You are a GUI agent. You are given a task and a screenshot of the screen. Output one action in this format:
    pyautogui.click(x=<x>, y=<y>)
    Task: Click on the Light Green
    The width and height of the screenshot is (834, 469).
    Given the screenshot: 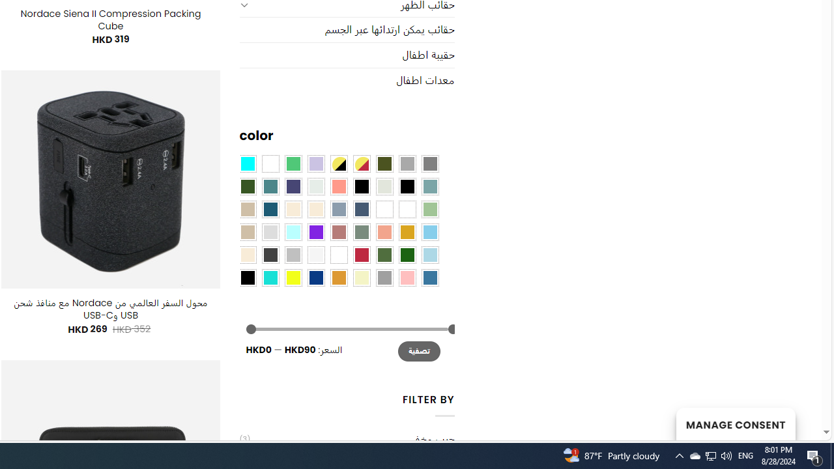 What is the action you would take?
    pyautogui.click(x=430, y=209)
    